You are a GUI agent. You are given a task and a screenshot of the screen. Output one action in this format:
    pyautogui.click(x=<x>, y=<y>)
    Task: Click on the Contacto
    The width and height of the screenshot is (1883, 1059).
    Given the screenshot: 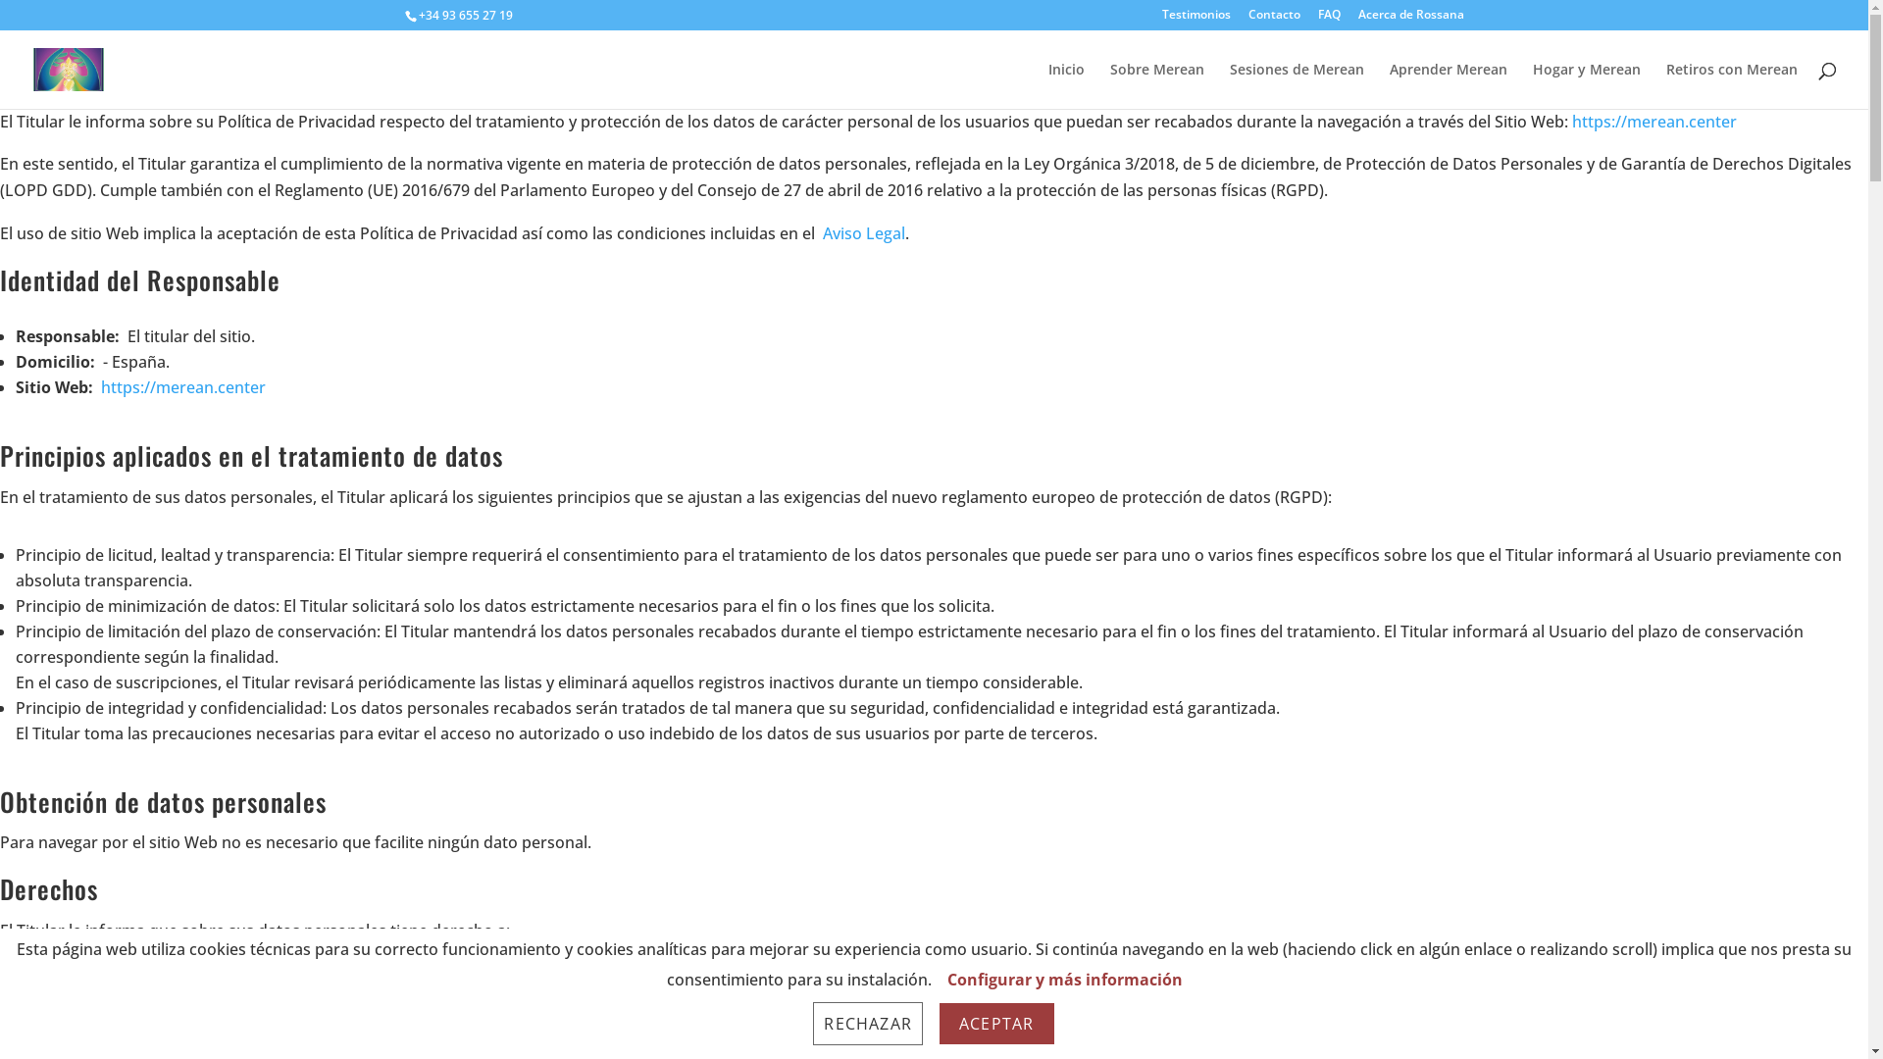 What is the action you would take?
    pyautogui.click(x=1273, y=20)
    